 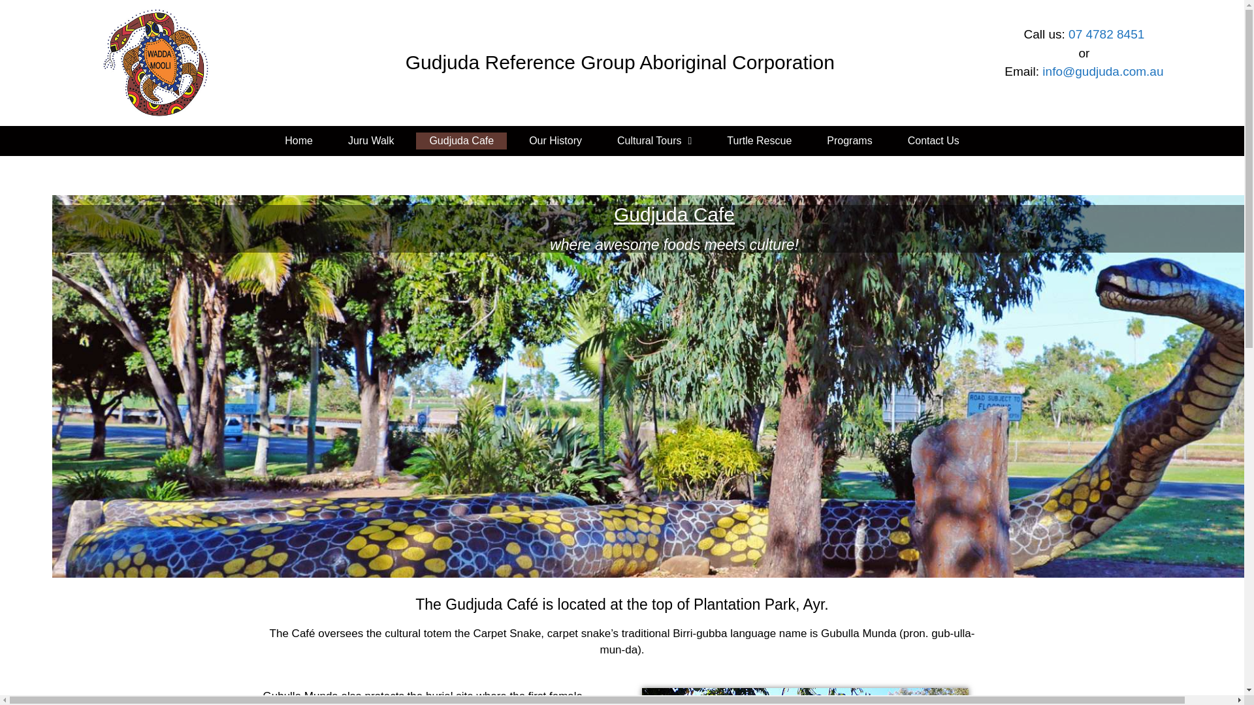 I want to click on Programs, so click(x=849, y=141).